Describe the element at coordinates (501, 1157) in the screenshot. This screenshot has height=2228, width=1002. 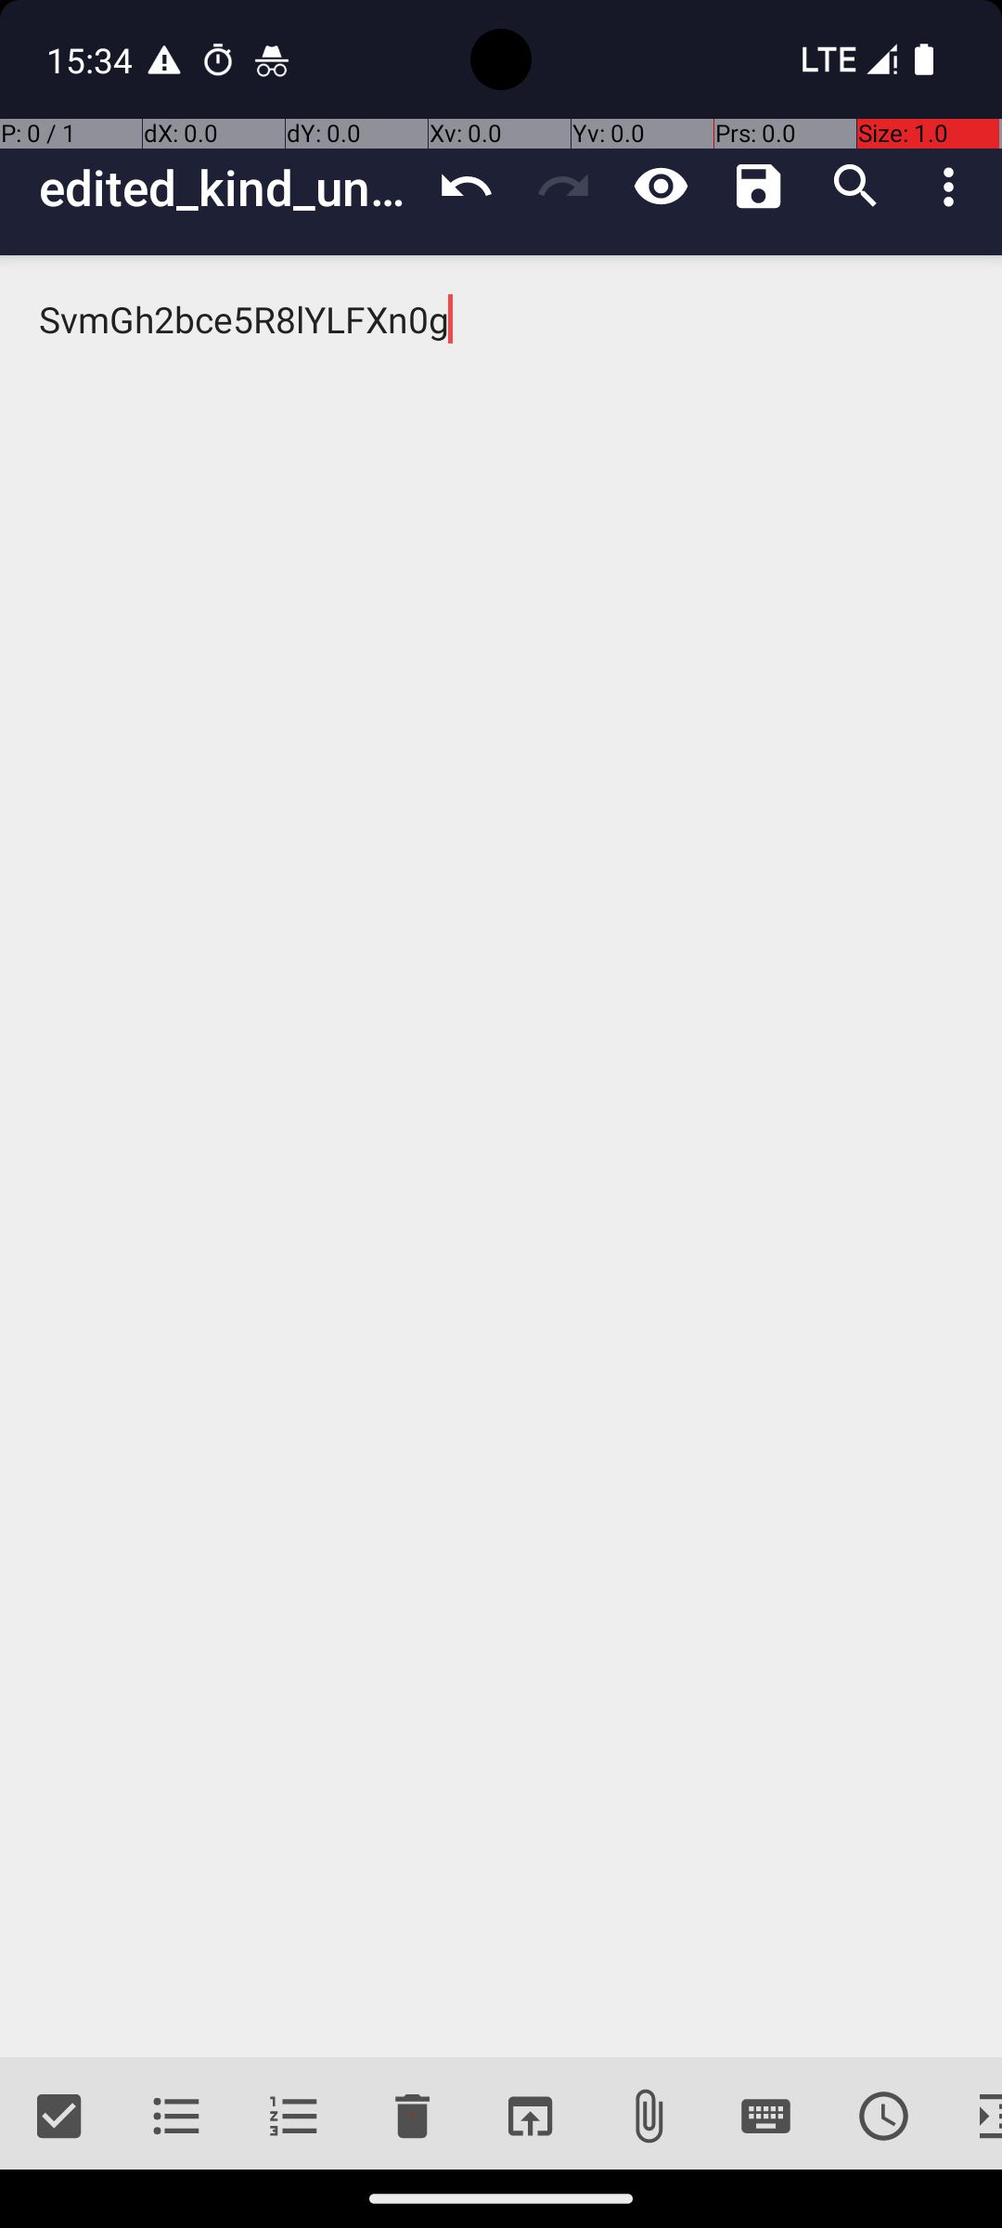
I see `SvmGh2bce5R8lYLFXn0g` at that location.